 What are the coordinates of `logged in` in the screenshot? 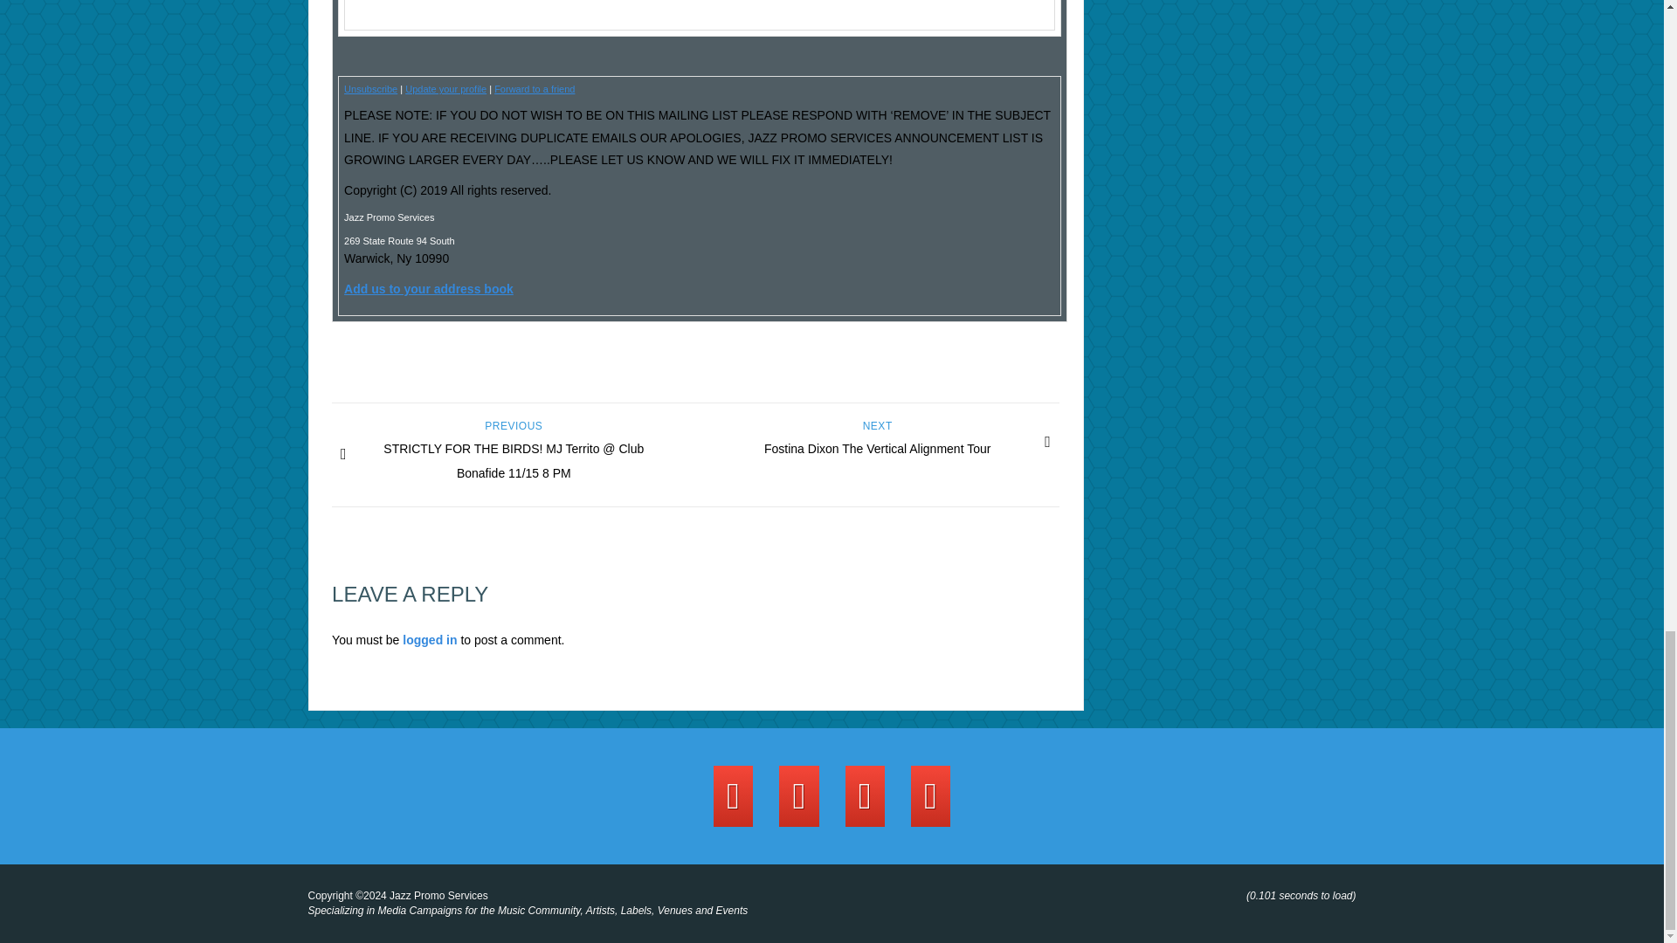 It's located at (877, 442).